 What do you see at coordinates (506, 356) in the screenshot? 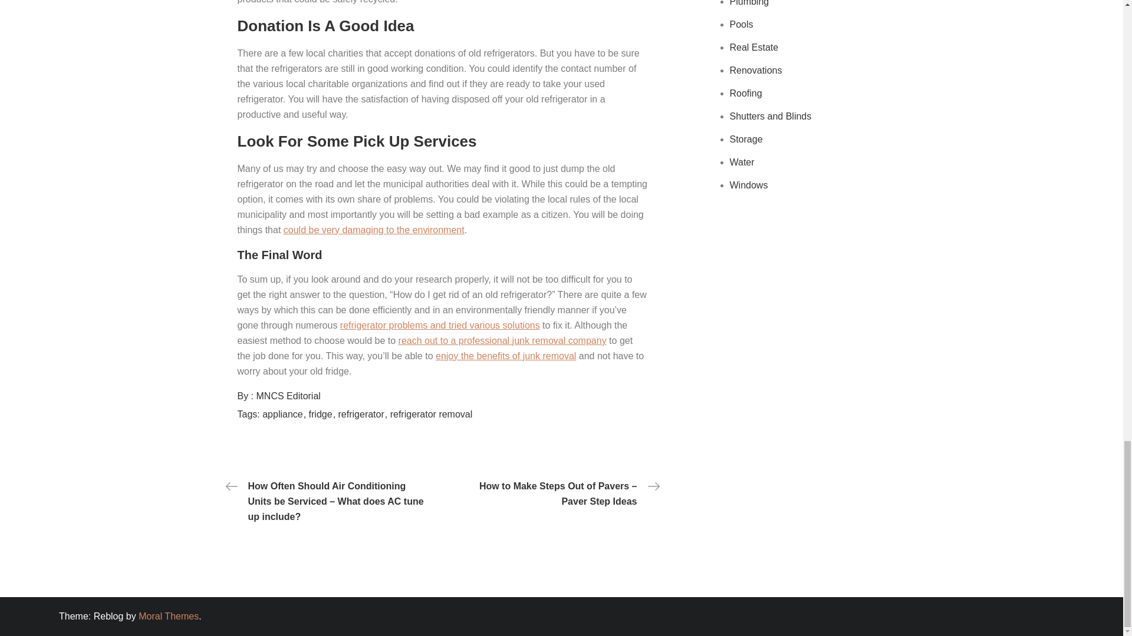
I see `enjoy the benefits of junk removal` at bounding box center [506, 356].